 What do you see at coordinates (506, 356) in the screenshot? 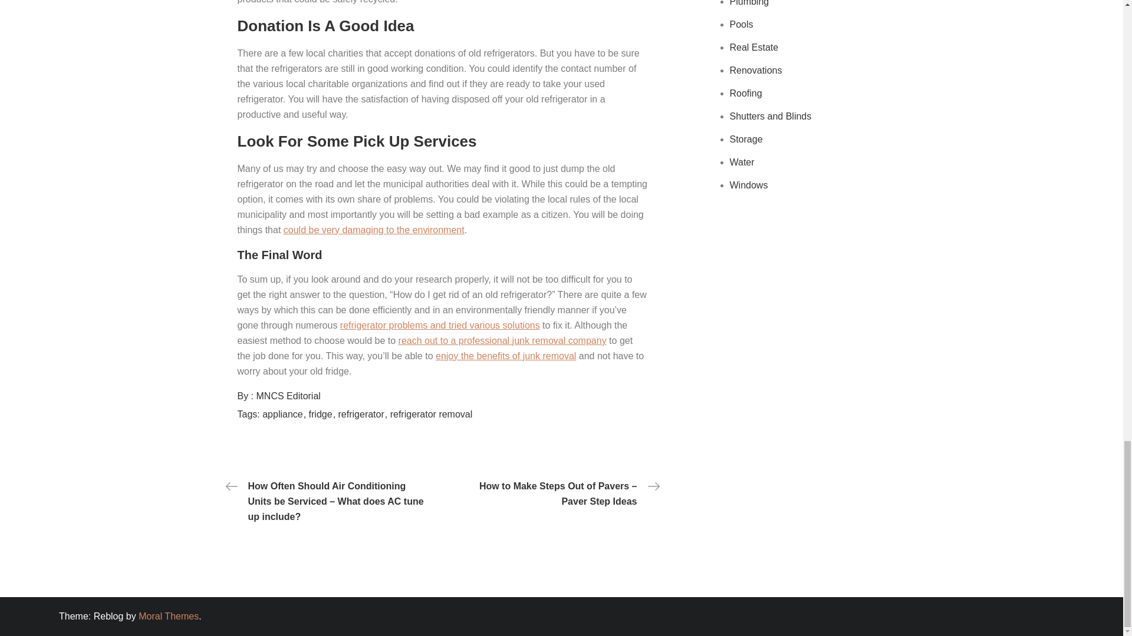
I see `enjoy the benefits of junk removal` at bounding box center [506, 356].